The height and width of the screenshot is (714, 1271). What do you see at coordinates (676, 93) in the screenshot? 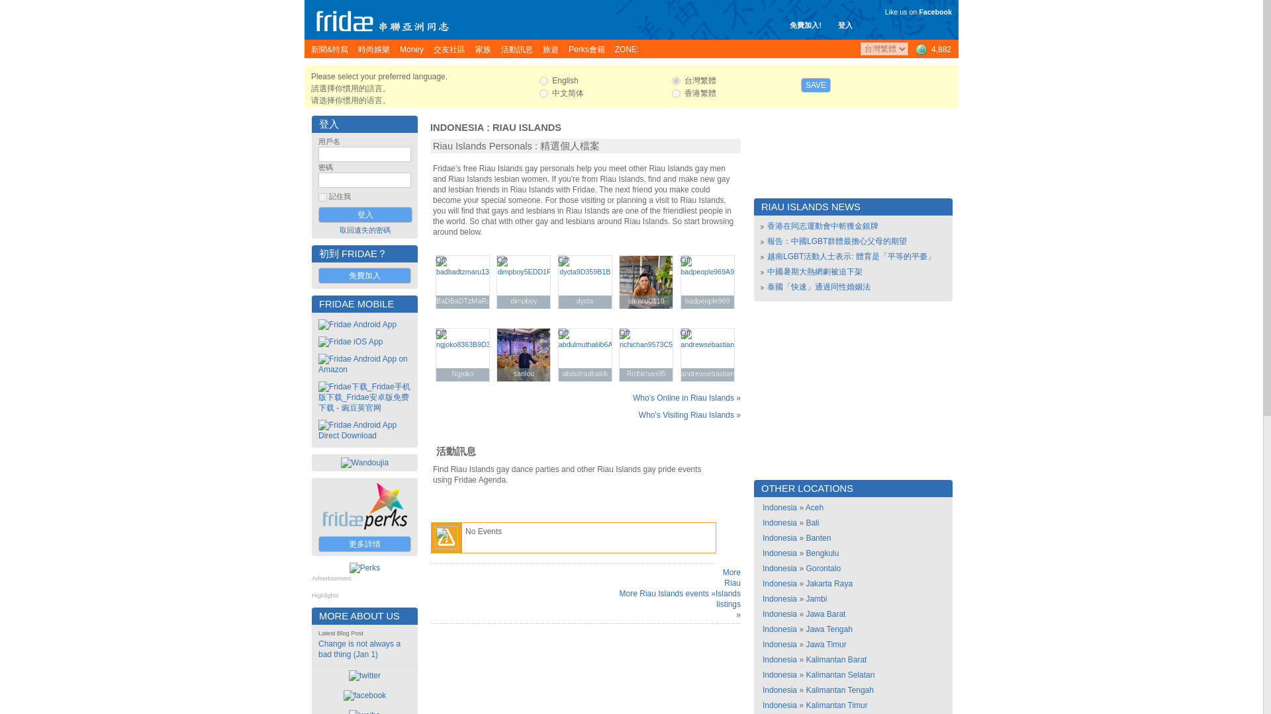
I see `hk` at bounding box center [676, 93].